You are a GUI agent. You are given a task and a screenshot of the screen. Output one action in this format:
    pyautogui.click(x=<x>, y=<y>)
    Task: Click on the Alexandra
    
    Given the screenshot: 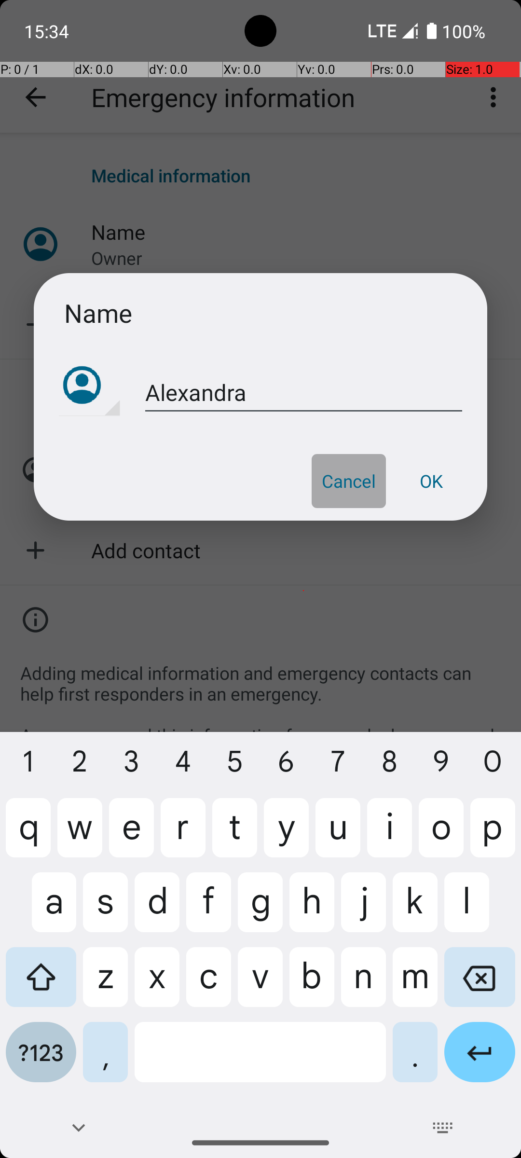 What is the action you would take?
    pyautogui.click(x=304, y=393)
    